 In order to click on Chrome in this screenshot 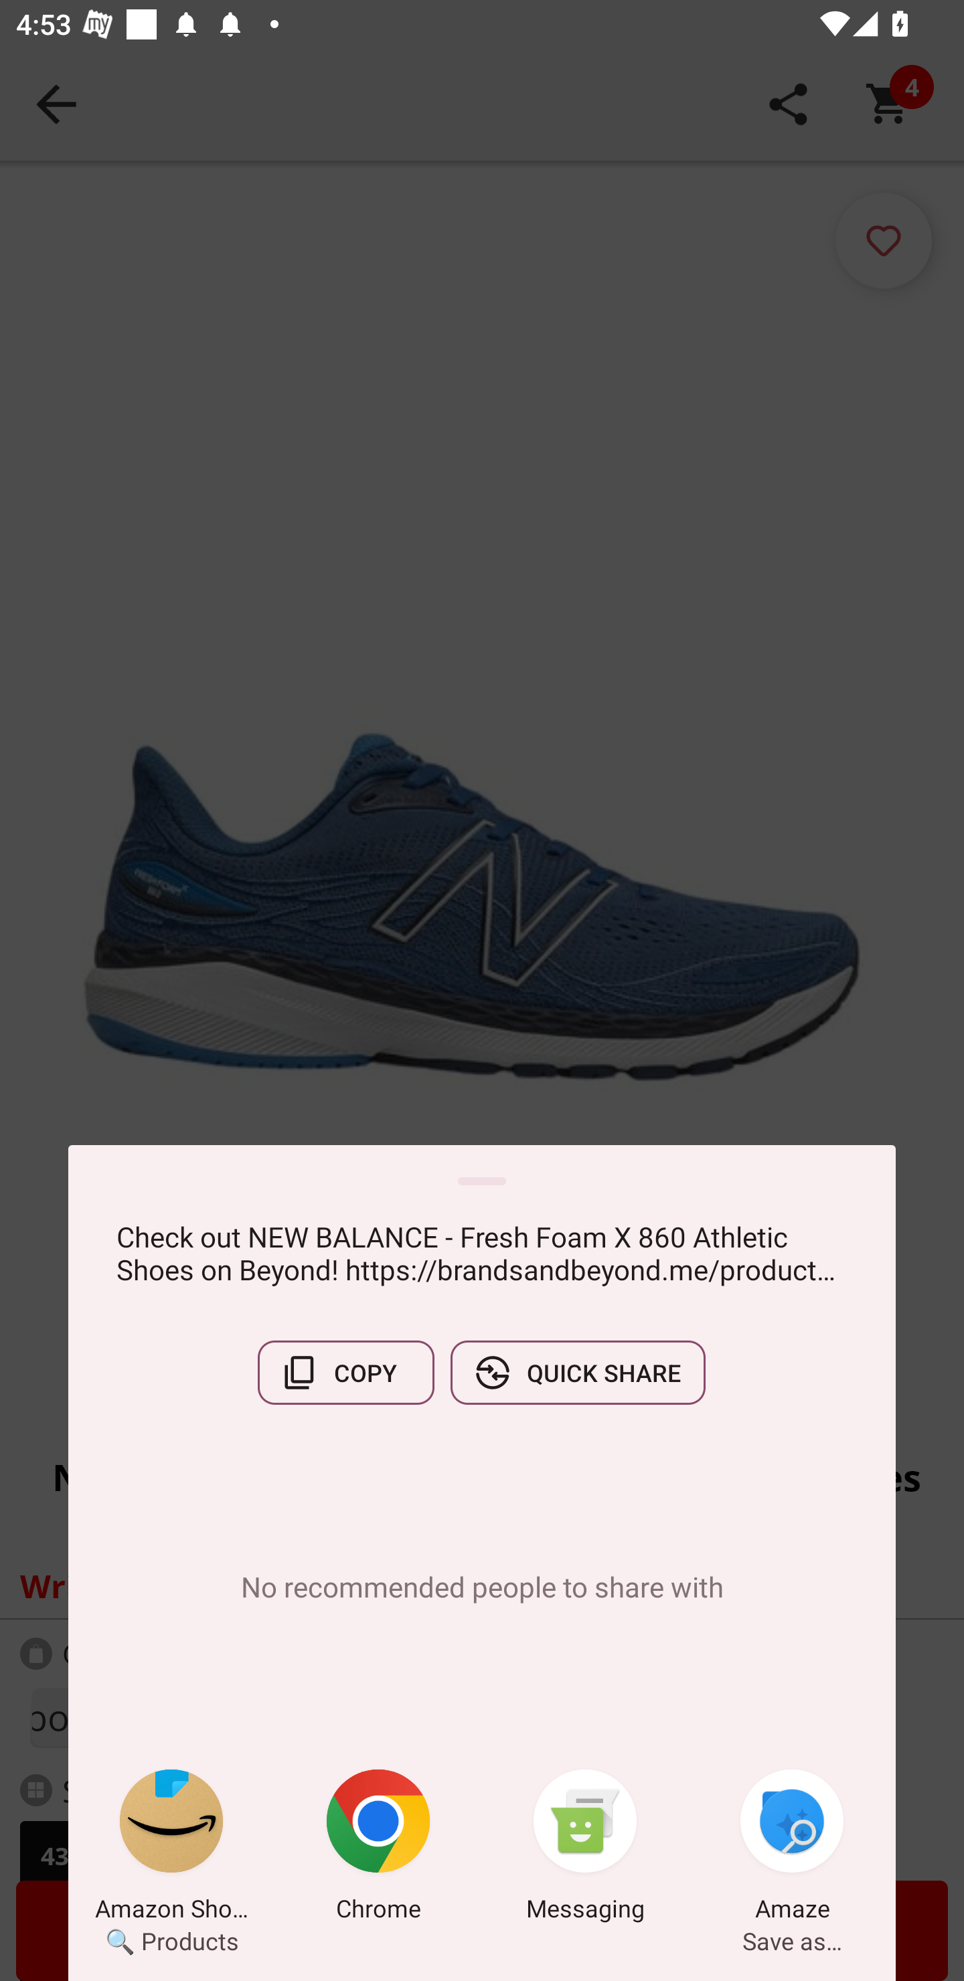, I will do `click(378, 1849)`.